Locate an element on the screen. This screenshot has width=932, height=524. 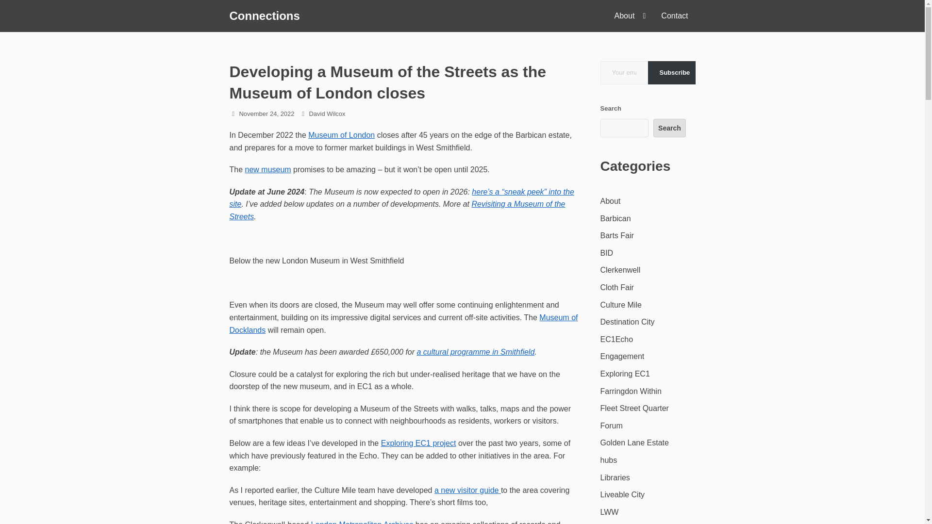
Please fill in this field. is located at coordinates (624, 73).